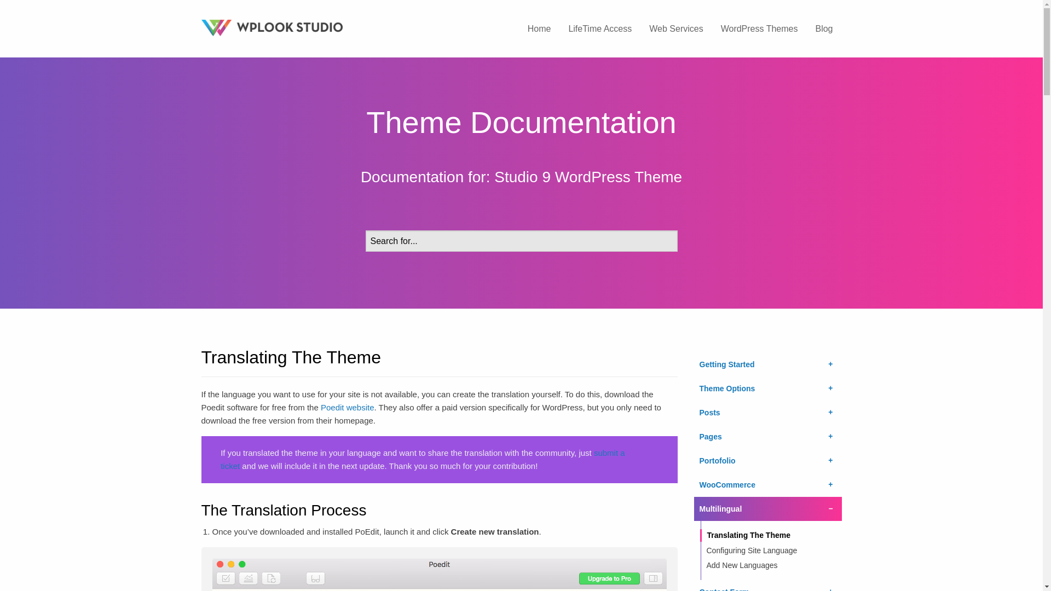  What do you see at coordinates (302, 27) in the screenshot?
I see `WPlook Documentation - ` at bounding box center [302, 27].